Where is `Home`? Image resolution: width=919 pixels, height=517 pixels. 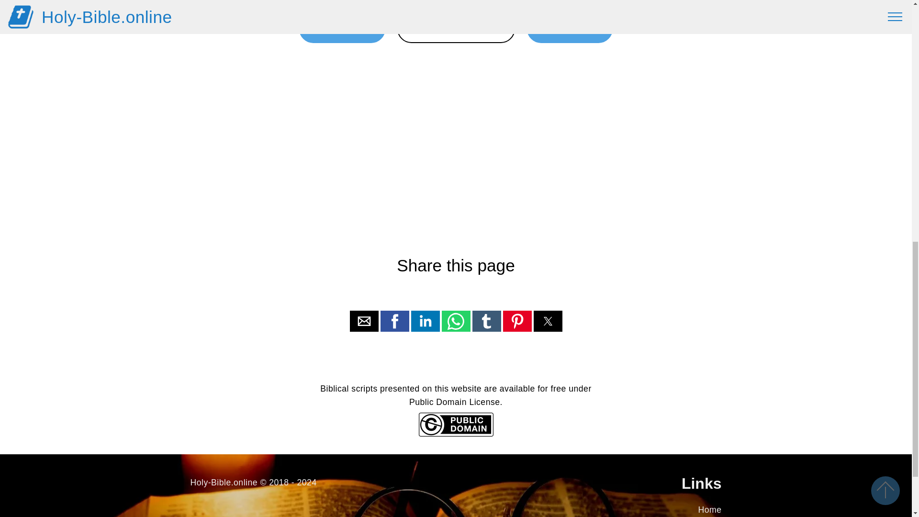
Home is located at coordinates (710, 509).